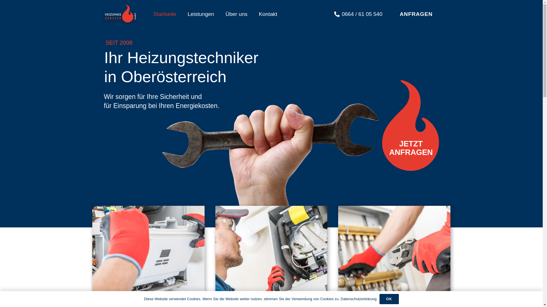 Image resolution: width=547 pixels, height=307 pixels. Describe the element at coordinates (389, 299) in the screenshot. I see `OK` at that location.